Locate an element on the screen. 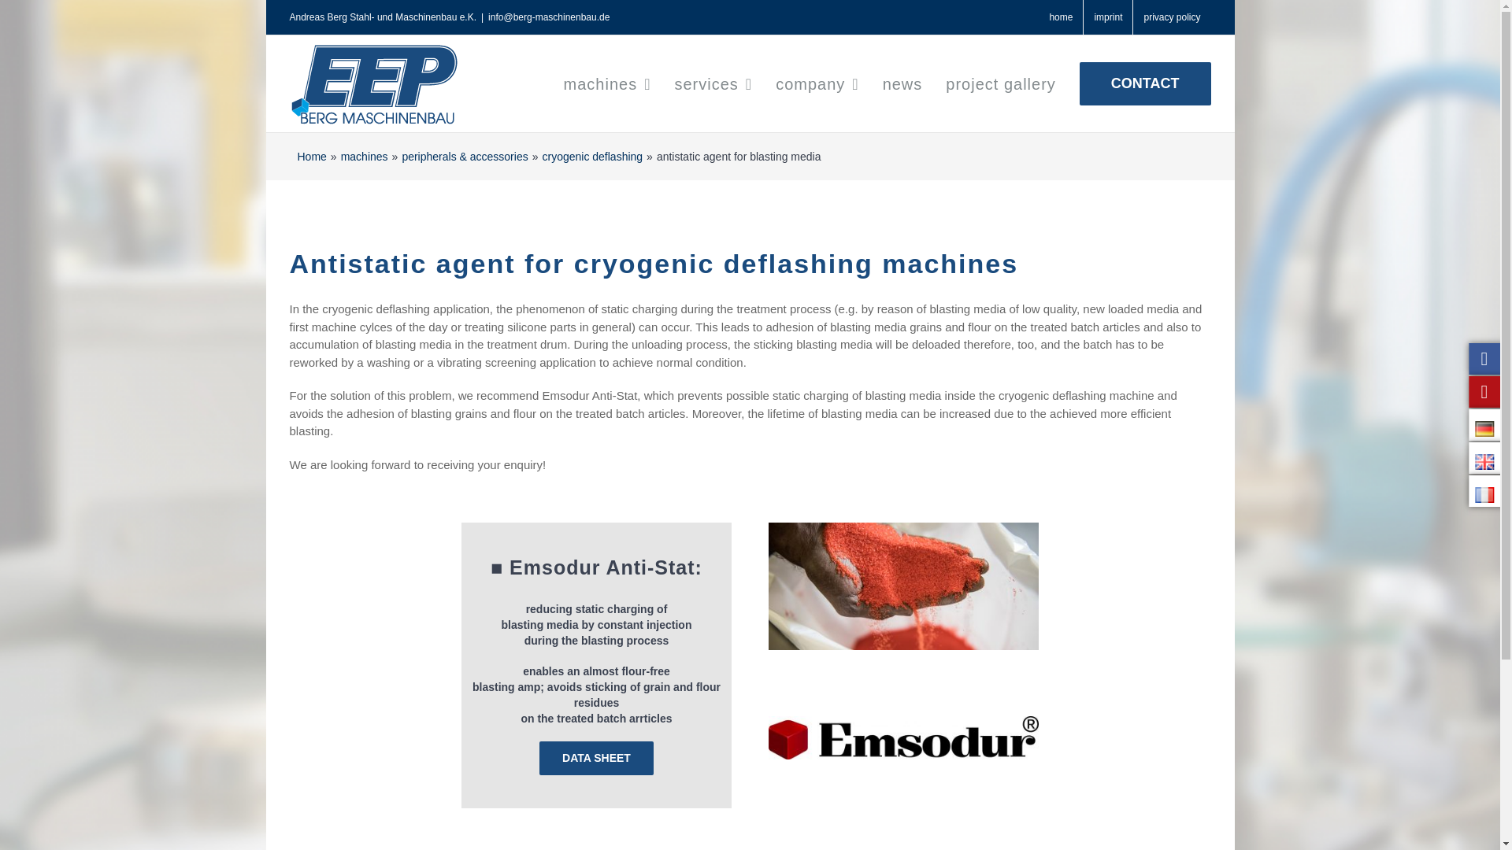 Image resolution: width=1512 pixels, height=850 pixels. privacy policy is located at coordinates (1172, 17).